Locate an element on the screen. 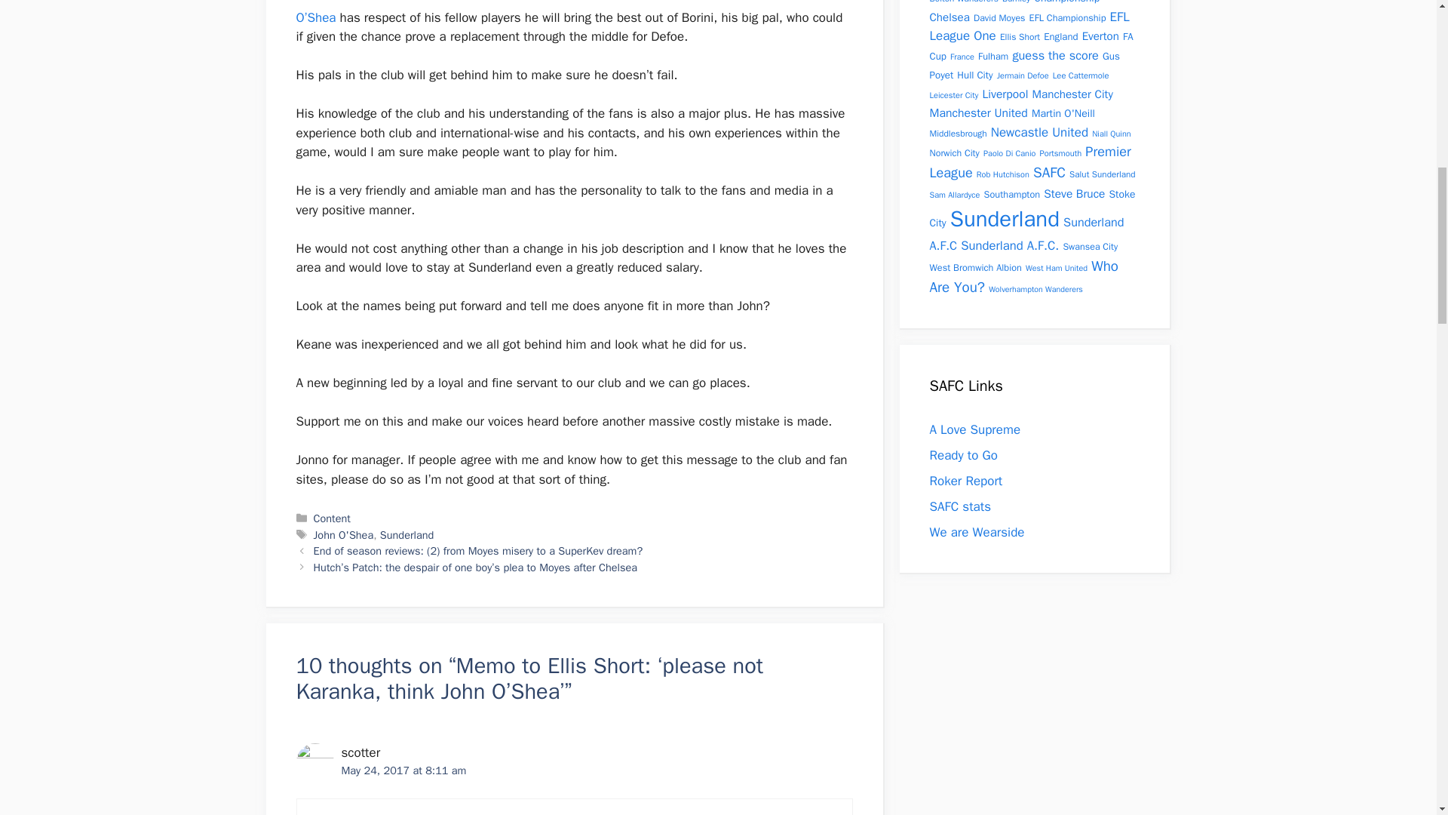  John O'Shea is located at coordinates (344, 534).